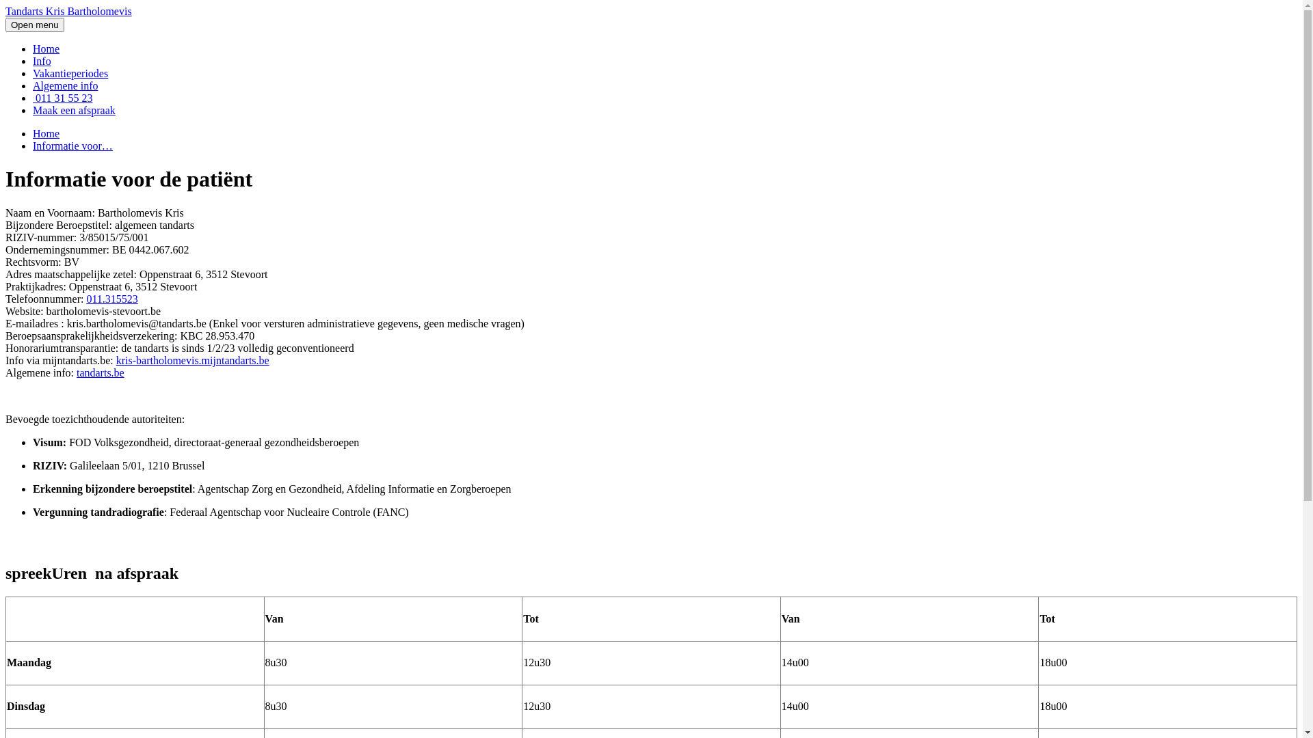 The width and height of the screenshot is (1313, 738). What do you see at coordinates (101, 373) in the screenshot?
I see `tandarts.be` at bounding box center [101, 373].